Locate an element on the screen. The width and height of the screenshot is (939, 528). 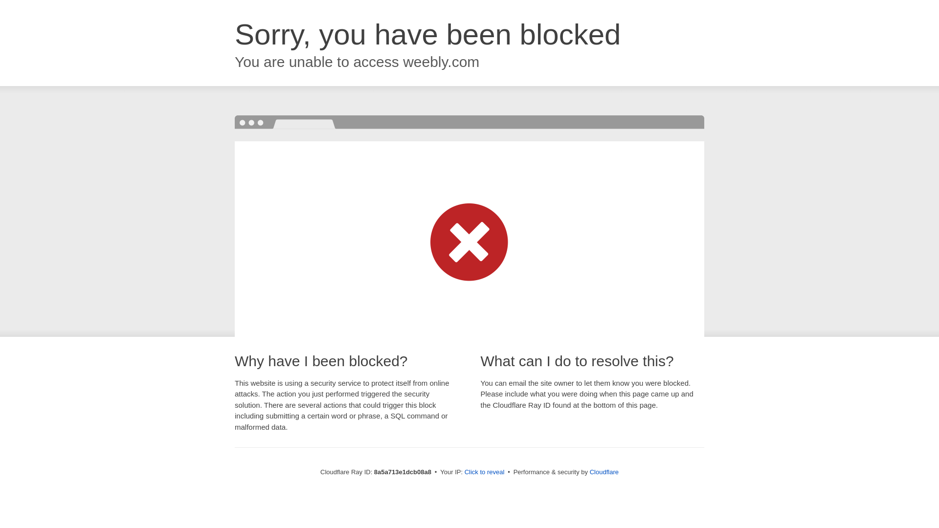
Click to reveal is located at coordinates (485, 472).